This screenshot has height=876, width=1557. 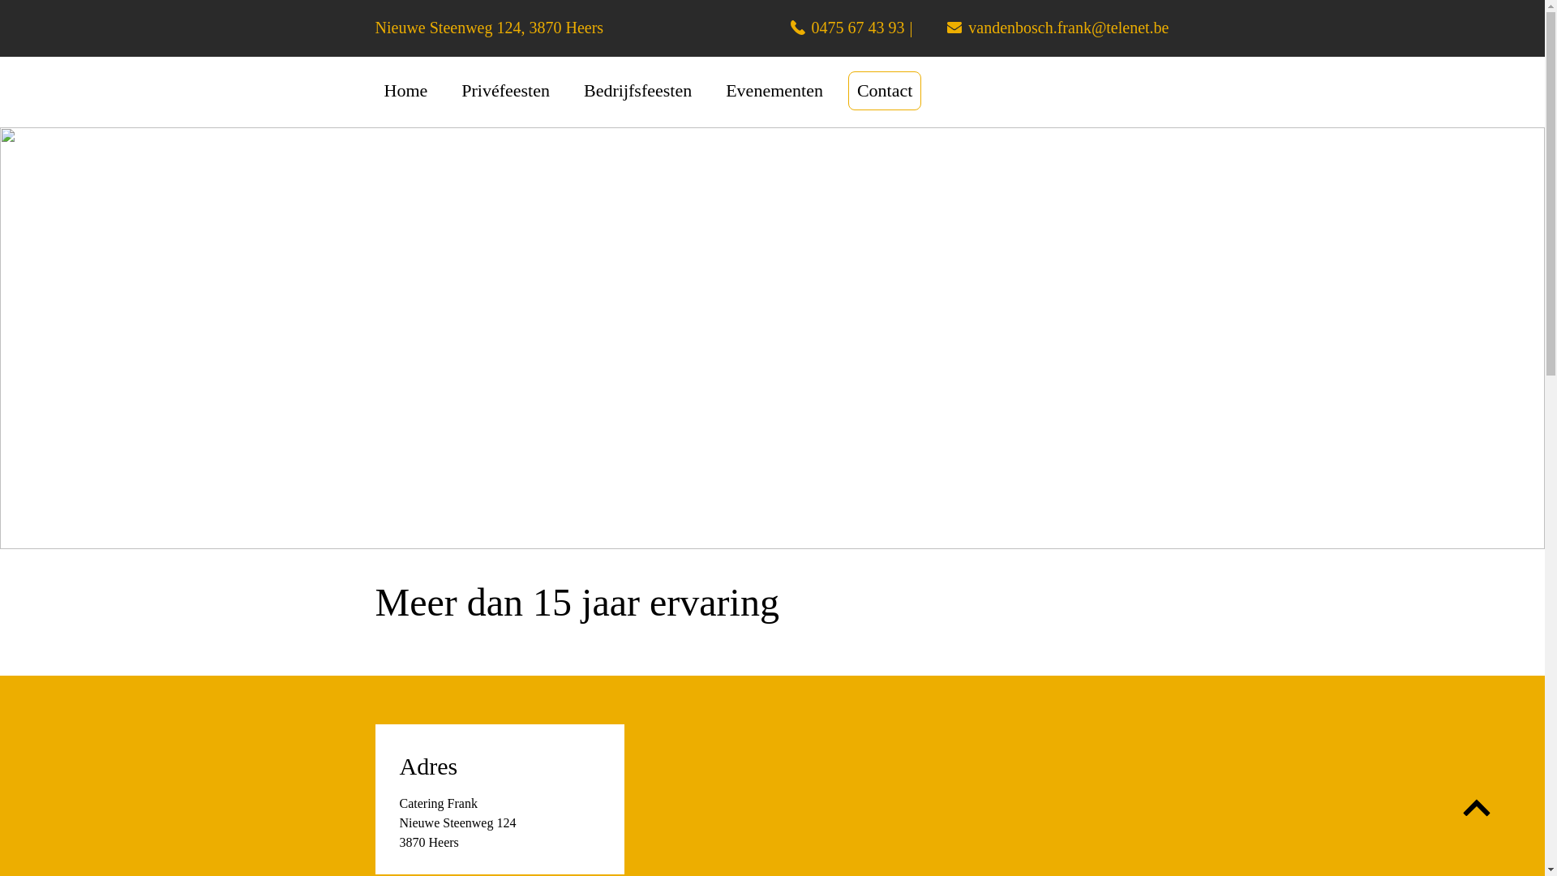 I want to click on 0475 67 43 93, so click(x=832, y=28).